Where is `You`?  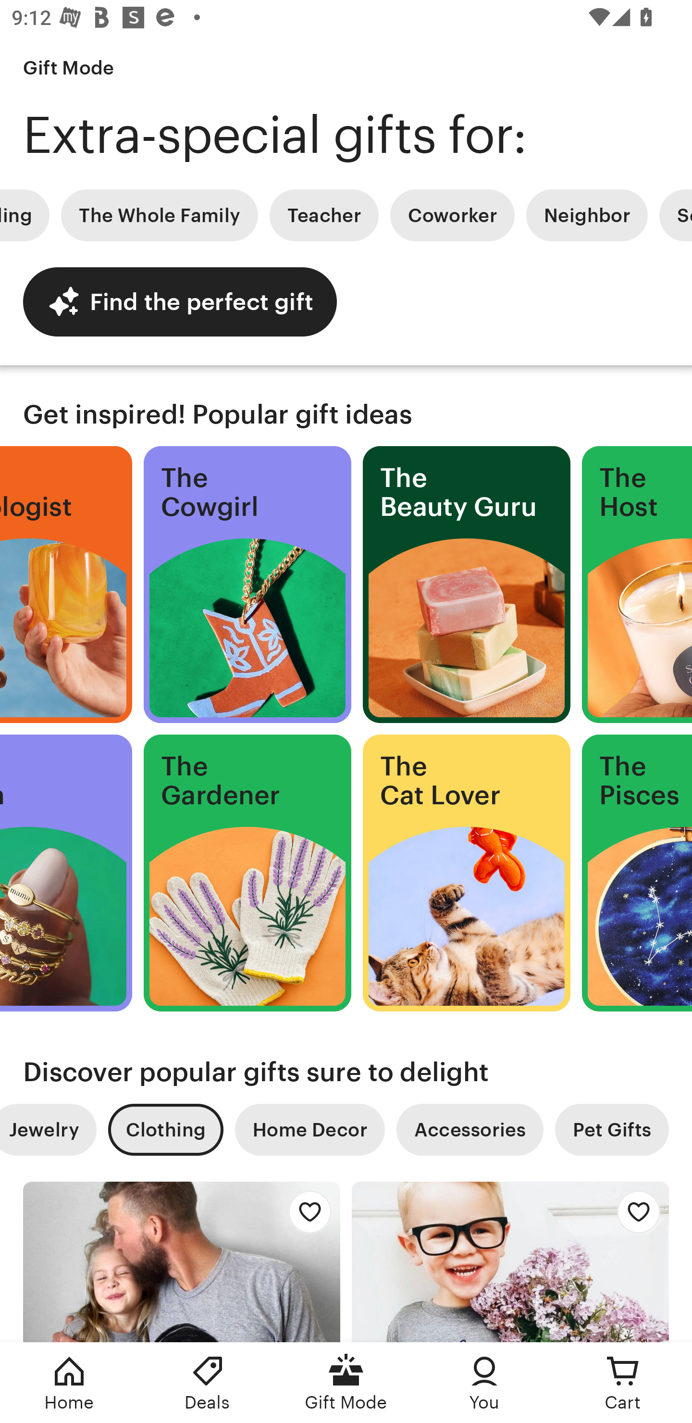
You is located at coordinates (484, 1383).